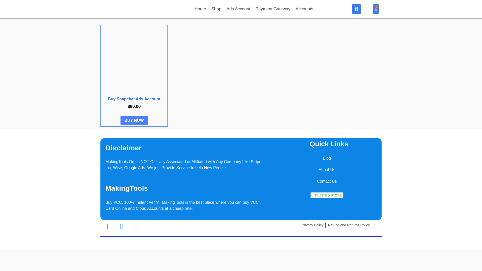 The width and height of the screenshot is (482, 271). Describe the element at coordinates (134, 120) in the screenshot. I see `BUY NOW` at that location.